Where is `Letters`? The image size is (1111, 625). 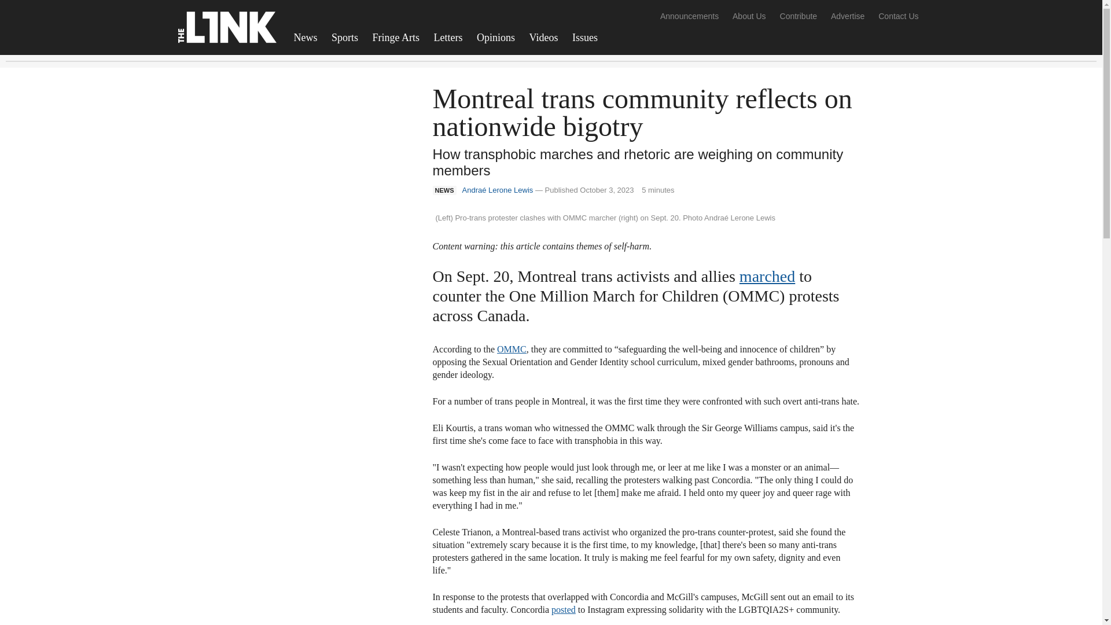 Letters is located at coordinates (448, 38).